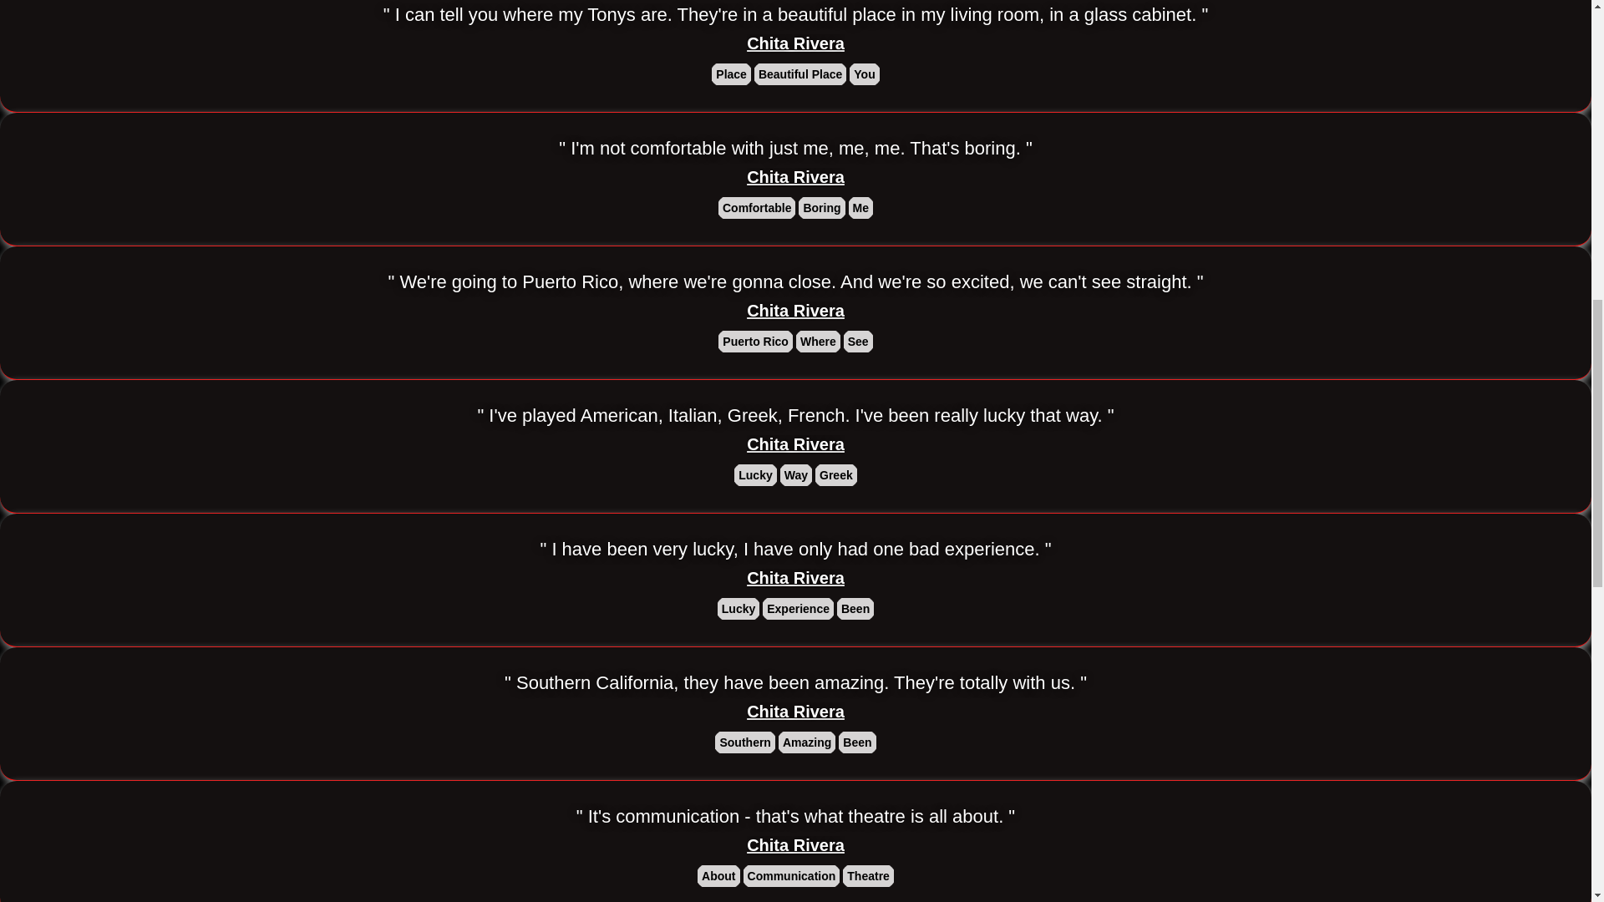 Image resolution: width=1604 pixels, height=902 pixels. Describe the element at coordinates (795, 43) in the screenshot. I see `Chita Rivera` at that location.